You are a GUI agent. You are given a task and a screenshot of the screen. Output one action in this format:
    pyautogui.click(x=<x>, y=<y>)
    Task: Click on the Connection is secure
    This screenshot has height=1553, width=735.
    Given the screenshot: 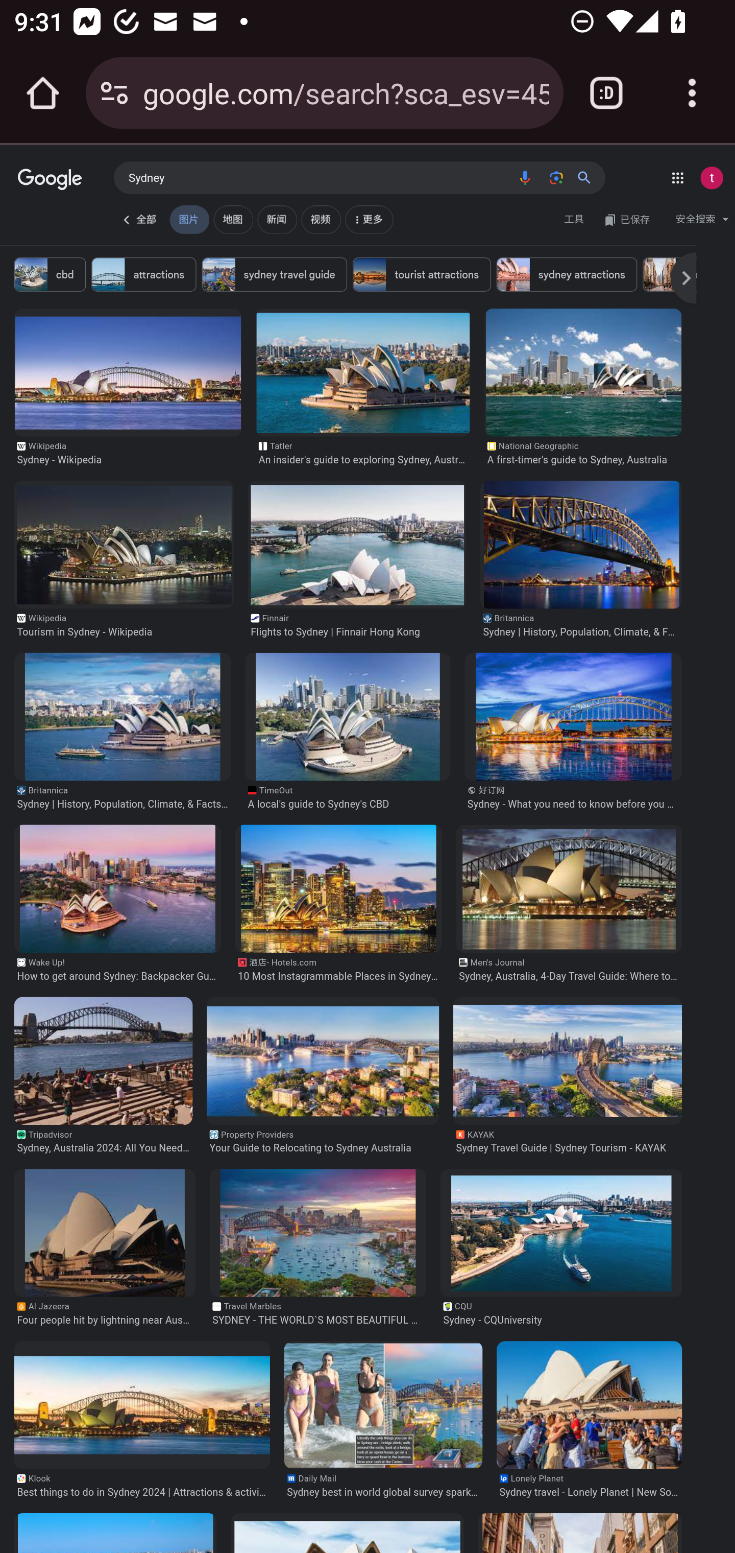 What is the action you would take?
    pyautogui.click(x=114, y=93)
    